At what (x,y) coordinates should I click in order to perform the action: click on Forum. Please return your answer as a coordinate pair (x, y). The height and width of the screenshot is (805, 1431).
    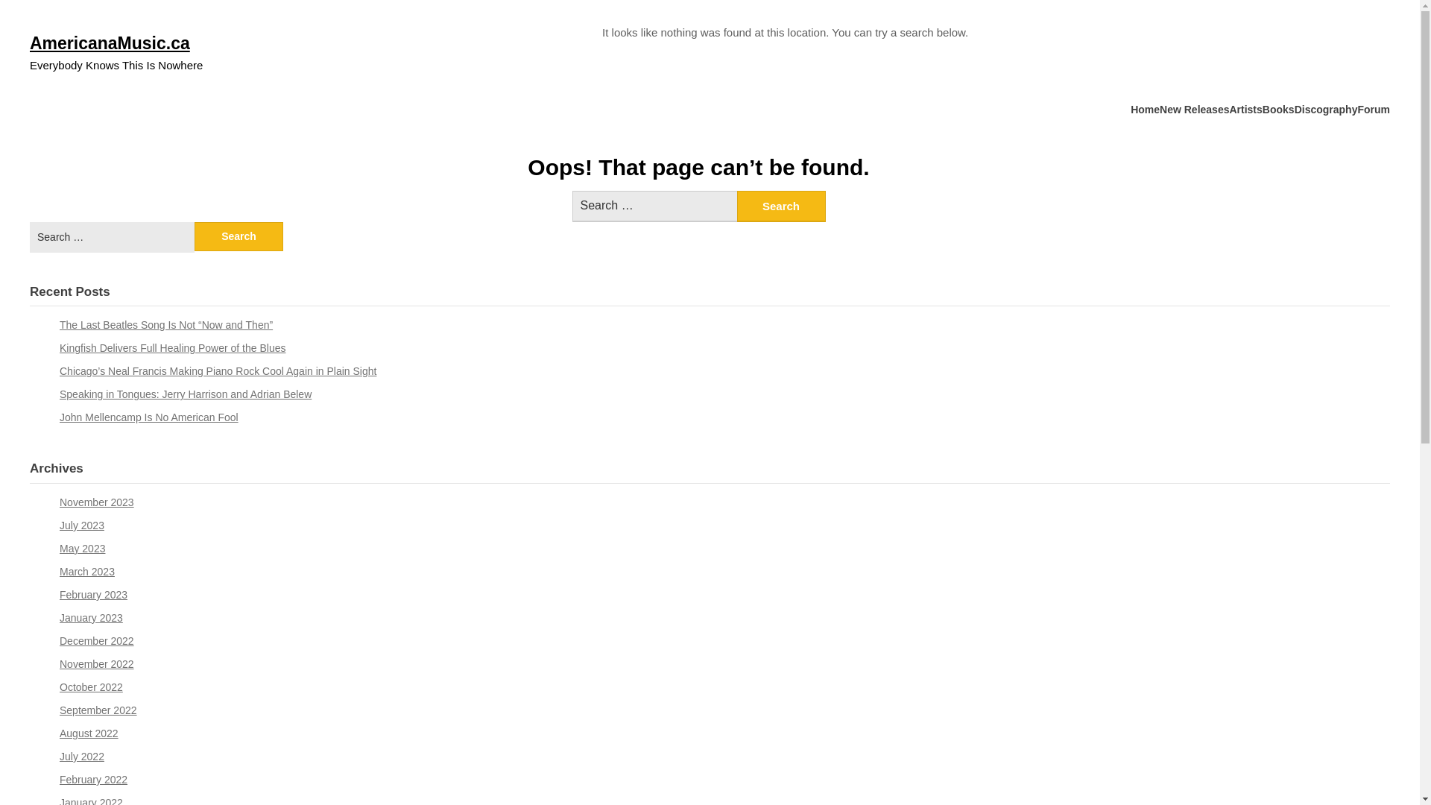
    Looking at the image, I should click on (1374, 110).